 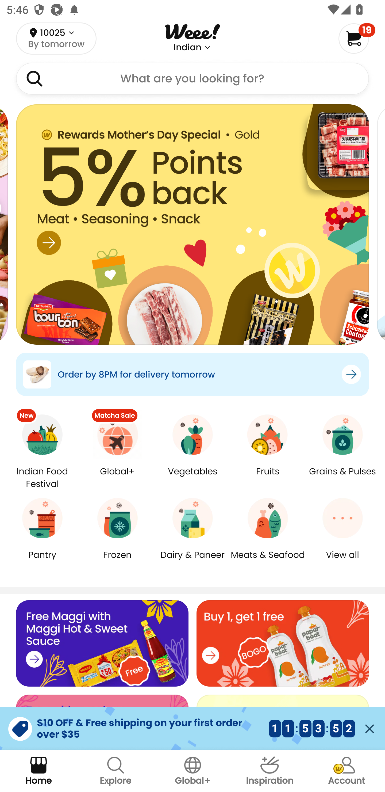 What do you see at coordinates (118, 478) in the screenshot?
I see `Global+` at bounding box center [118, 478].